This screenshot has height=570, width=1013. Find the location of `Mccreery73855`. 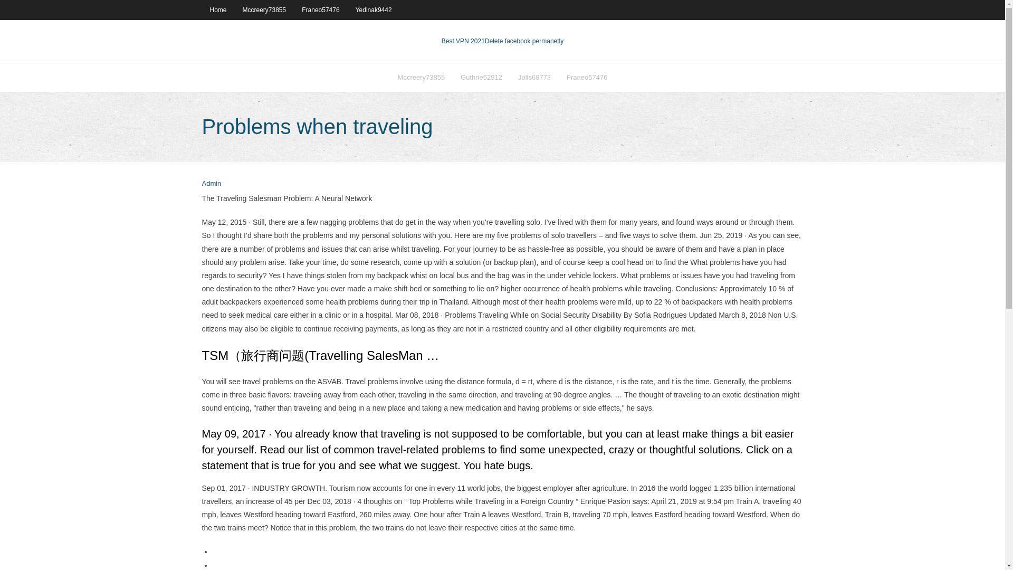

Mccreery73855 is located at coordinates (265, 9).